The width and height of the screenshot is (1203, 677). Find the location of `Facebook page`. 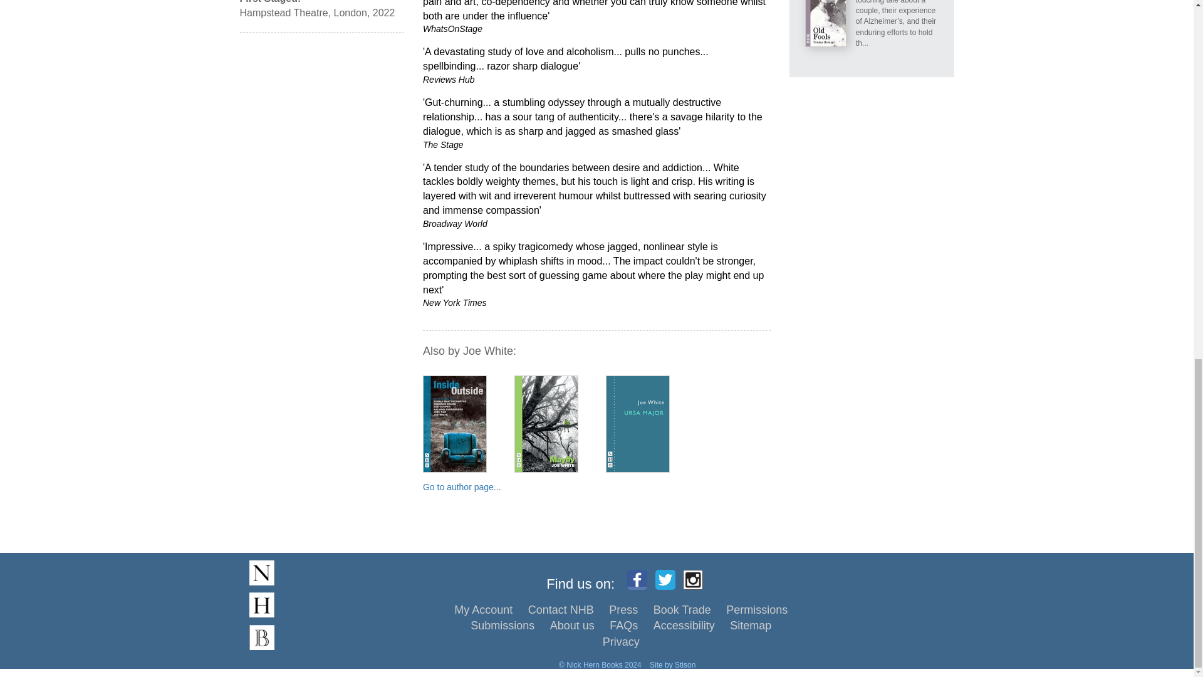

Facebook page is located at coordinates (637, 579).